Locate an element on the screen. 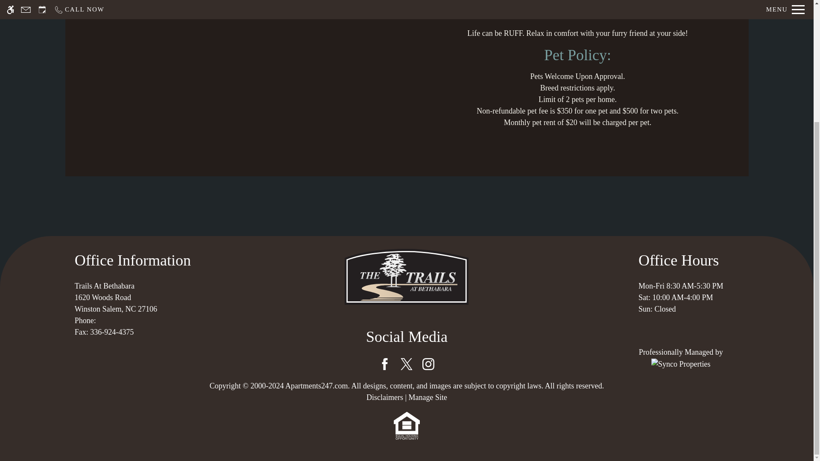  Disclaimers is located at coordinates (385, 397).